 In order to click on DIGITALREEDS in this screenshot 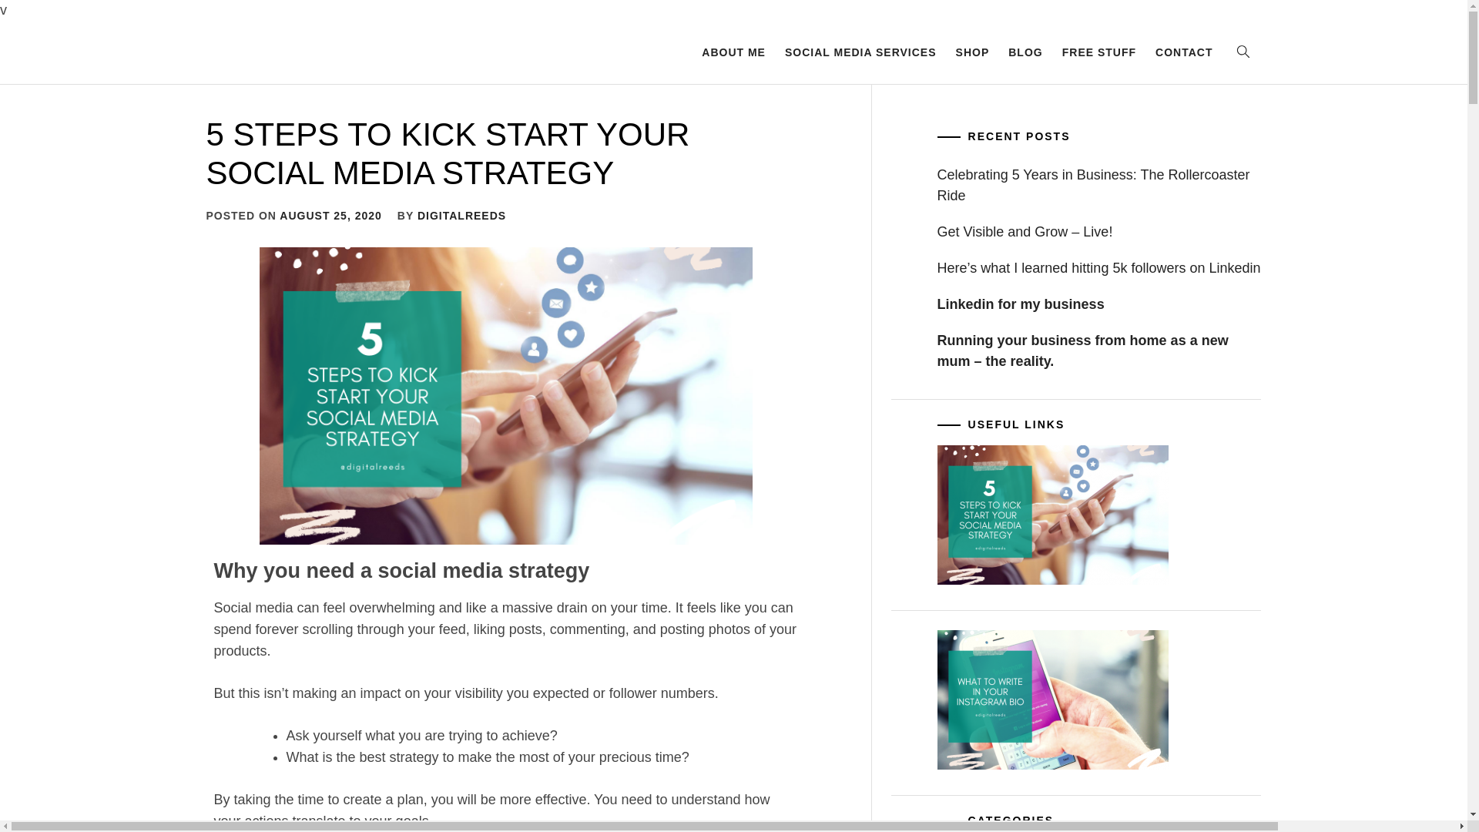, I will do `click(461, 216)`.